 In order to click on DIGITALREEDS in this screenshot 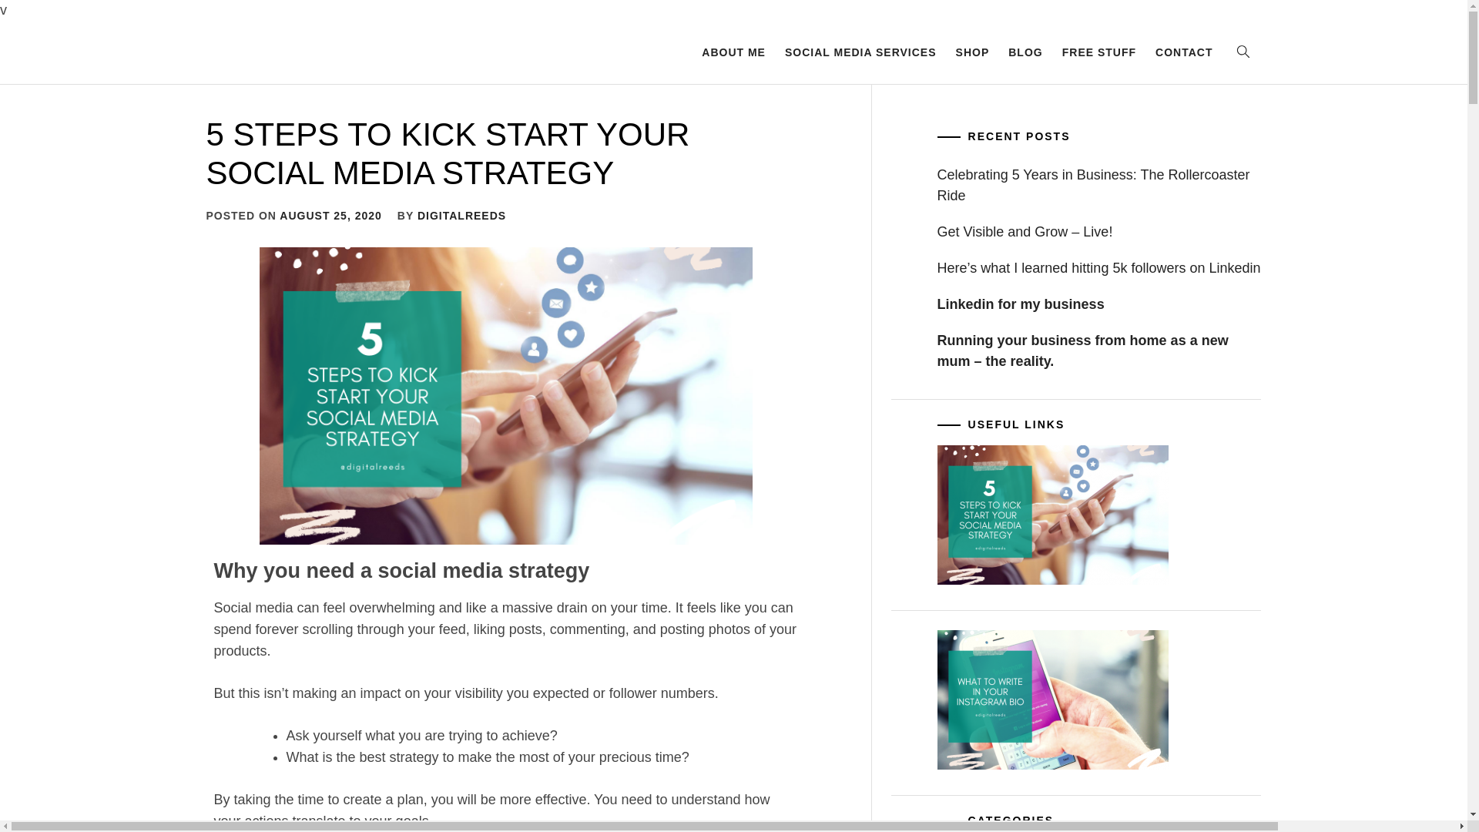, I will do `click(461, 216)`.